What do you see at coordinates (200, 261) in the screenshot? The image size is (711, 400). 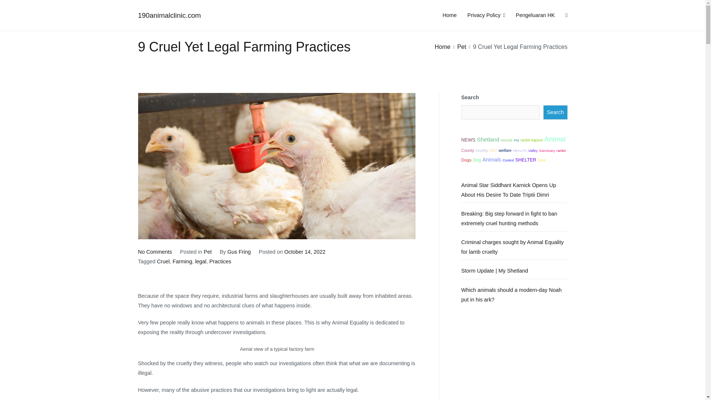 I see `legal` at bounding box center [200, 261].